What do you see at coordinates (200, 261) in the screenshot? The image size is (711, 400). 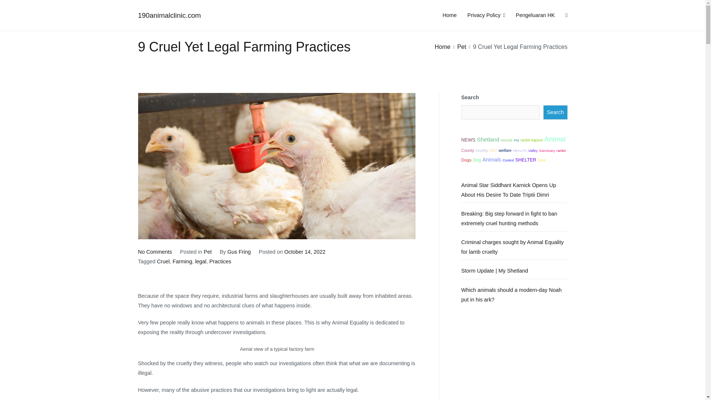 I see `legal` at bounding box center [200, 261].